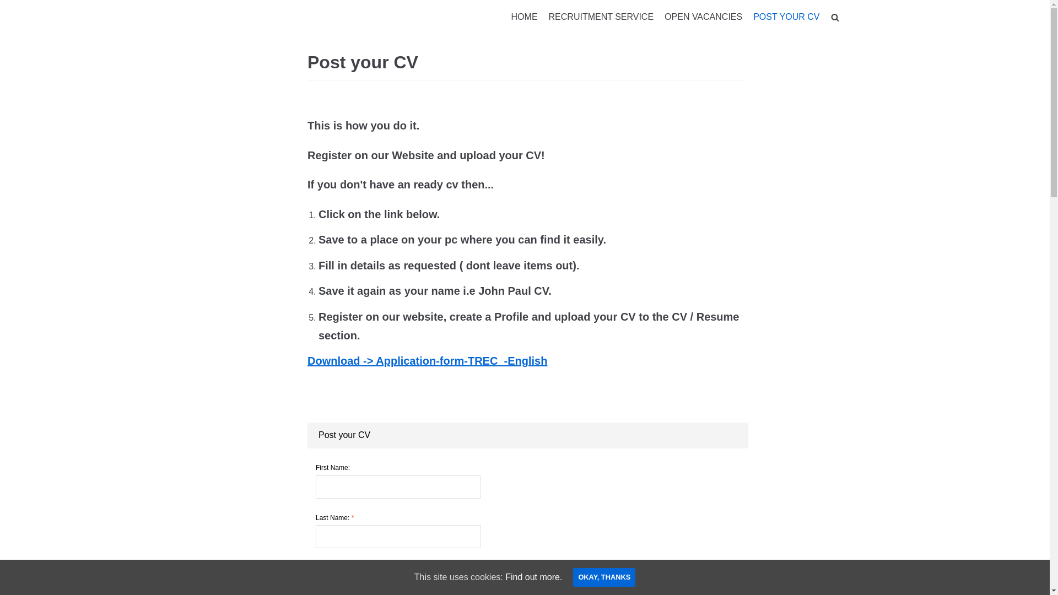 The image size is (1058, 595). I want to click on OPEN VACANCIES, so click(703, 18).